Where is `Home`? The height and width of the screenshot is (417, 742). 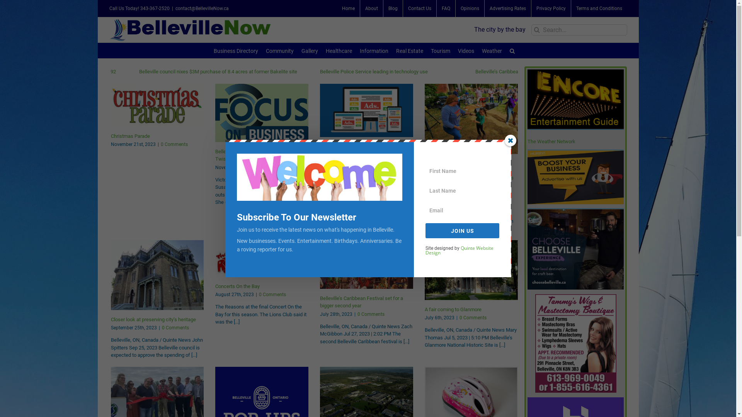 Home is located at coordinates (349, 8).